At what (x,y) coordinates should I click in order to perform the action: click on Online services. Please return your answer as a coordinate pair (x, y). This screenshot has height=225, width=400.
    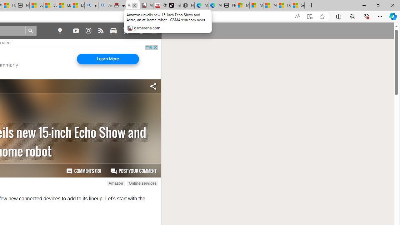
    Looking at the image, I should click on (142, 183).